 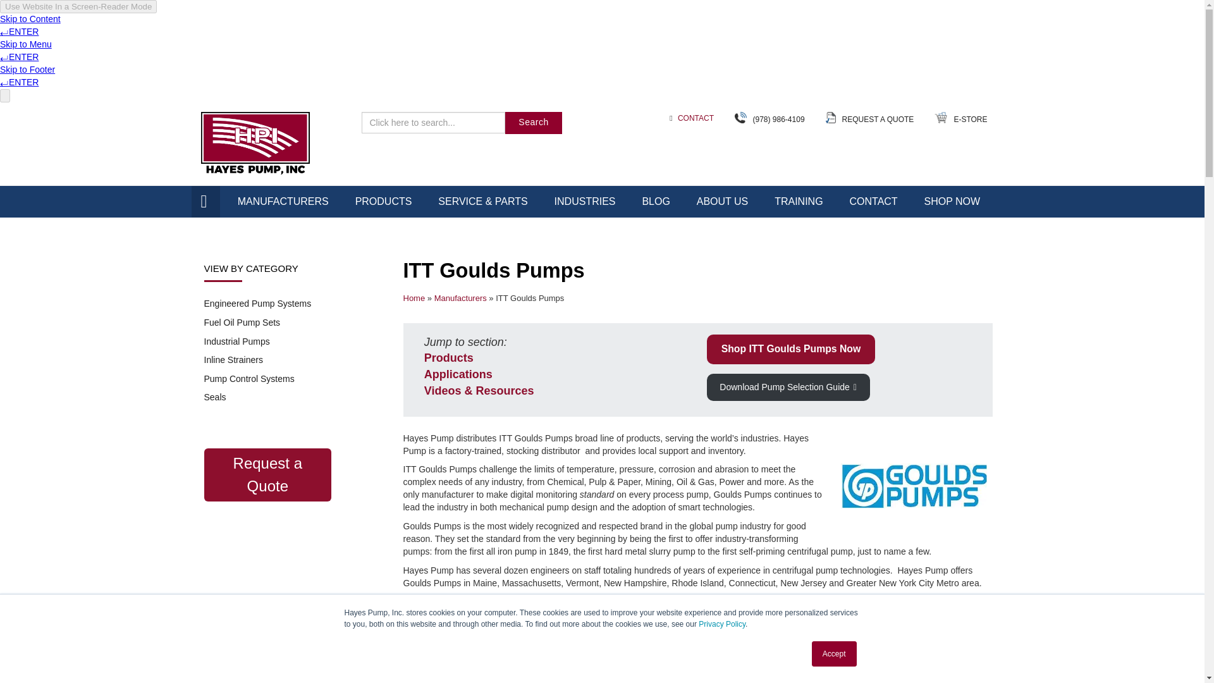 I want to click on Privacy Policy, so click(x=722, y=624).